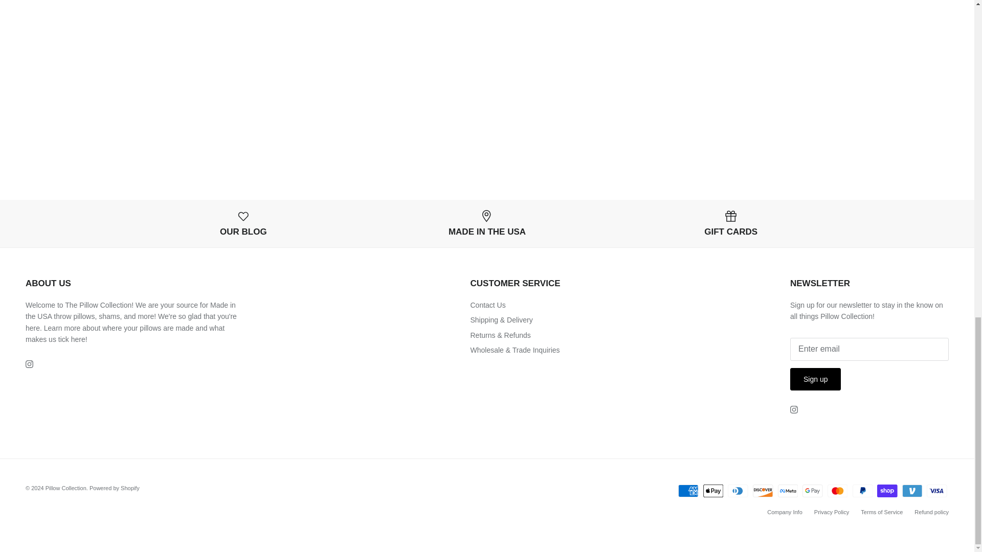 This screenshot has width=982, height=552. Describe the element at coordinates (29, 364) in the screenshot. I see `Instagram` at that location.